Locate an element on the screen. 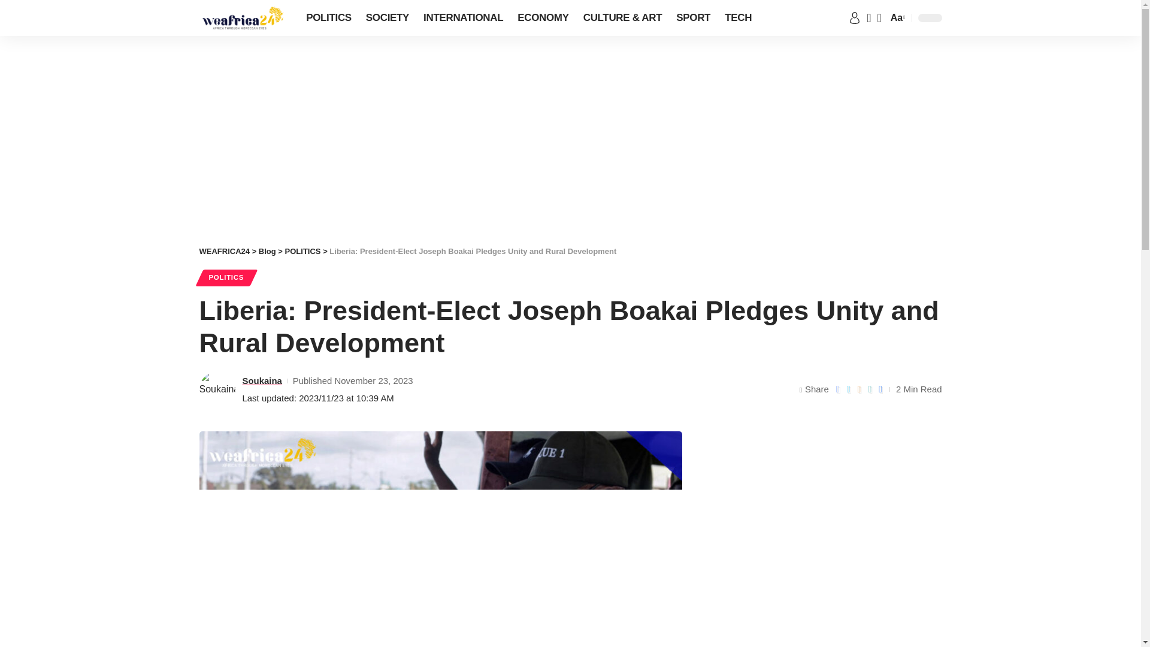 This screenshot has height=647, width=1150. Aa is located at coordinates (897, 18).